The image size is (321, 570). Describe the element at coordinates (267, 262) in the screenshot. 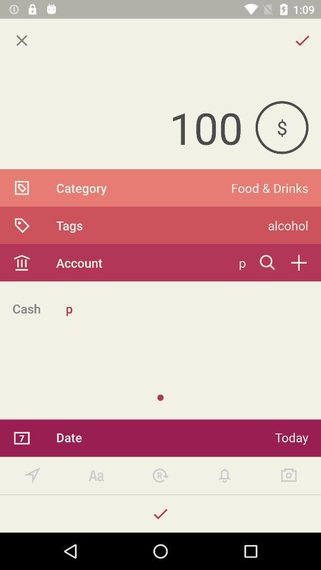

I see `search bar` at that location.